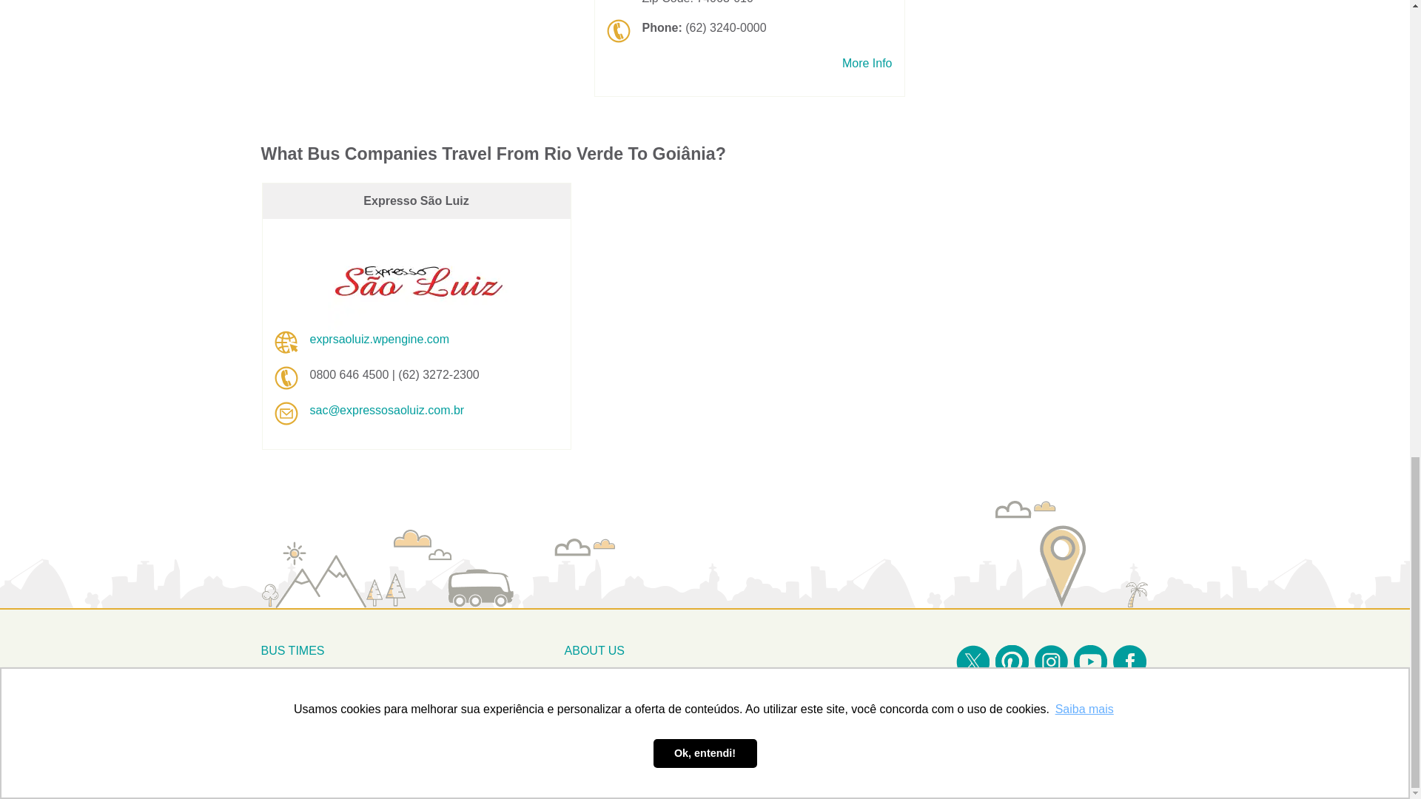 The height and width of the screenshot is (799, 1421). Describe the element at coordinates (284, 746) in the screenshot. I see `EVENTS` at that location.